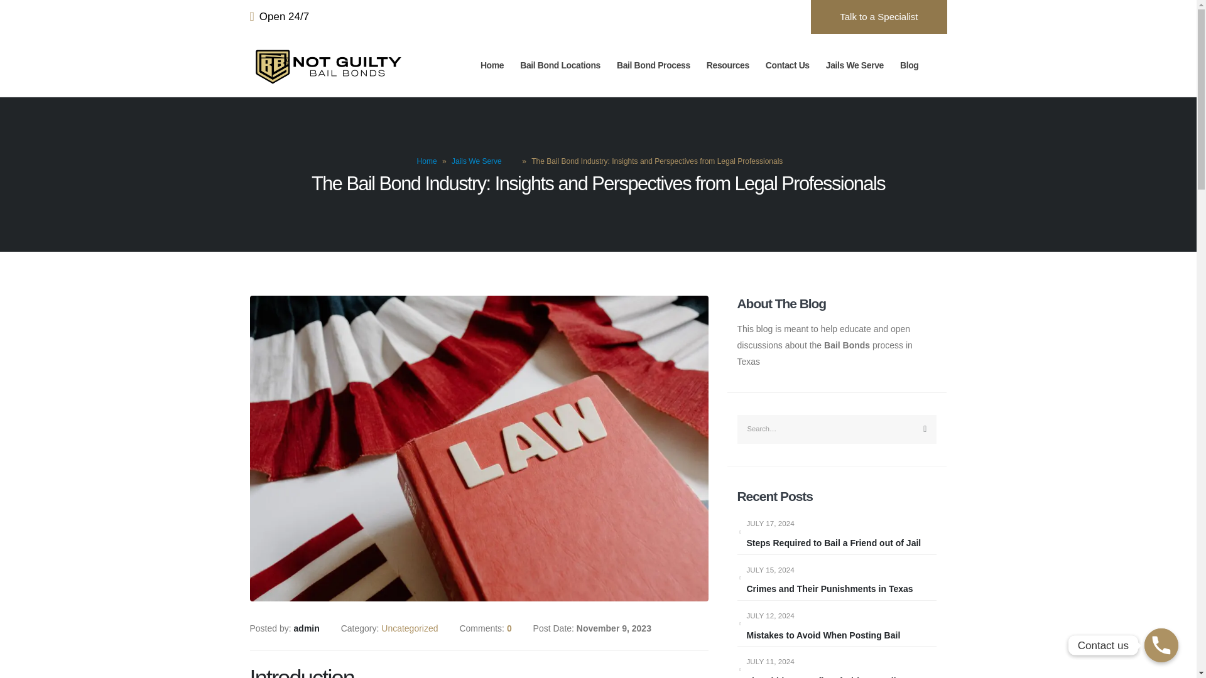 This screenshot has width=1206, height=678. What do you see at coordinates (857, 65) in the screenshot?
I see `Jails We Serve` at bounding box center [857, 65].